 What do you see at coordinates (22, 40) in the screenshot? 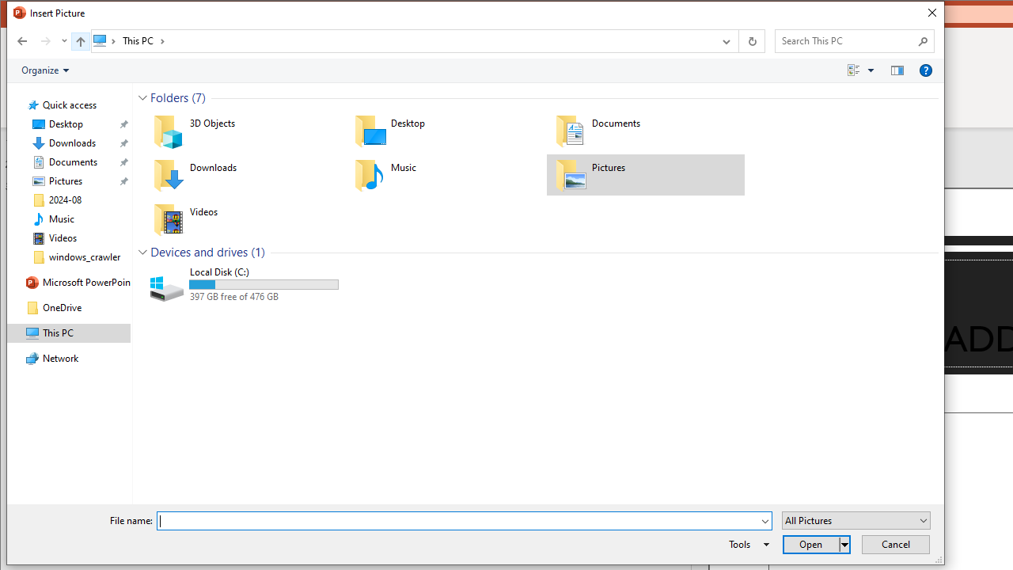
I see `Back to Pictures (Alt + Left Arrow)` at bounding box center [22, 40].